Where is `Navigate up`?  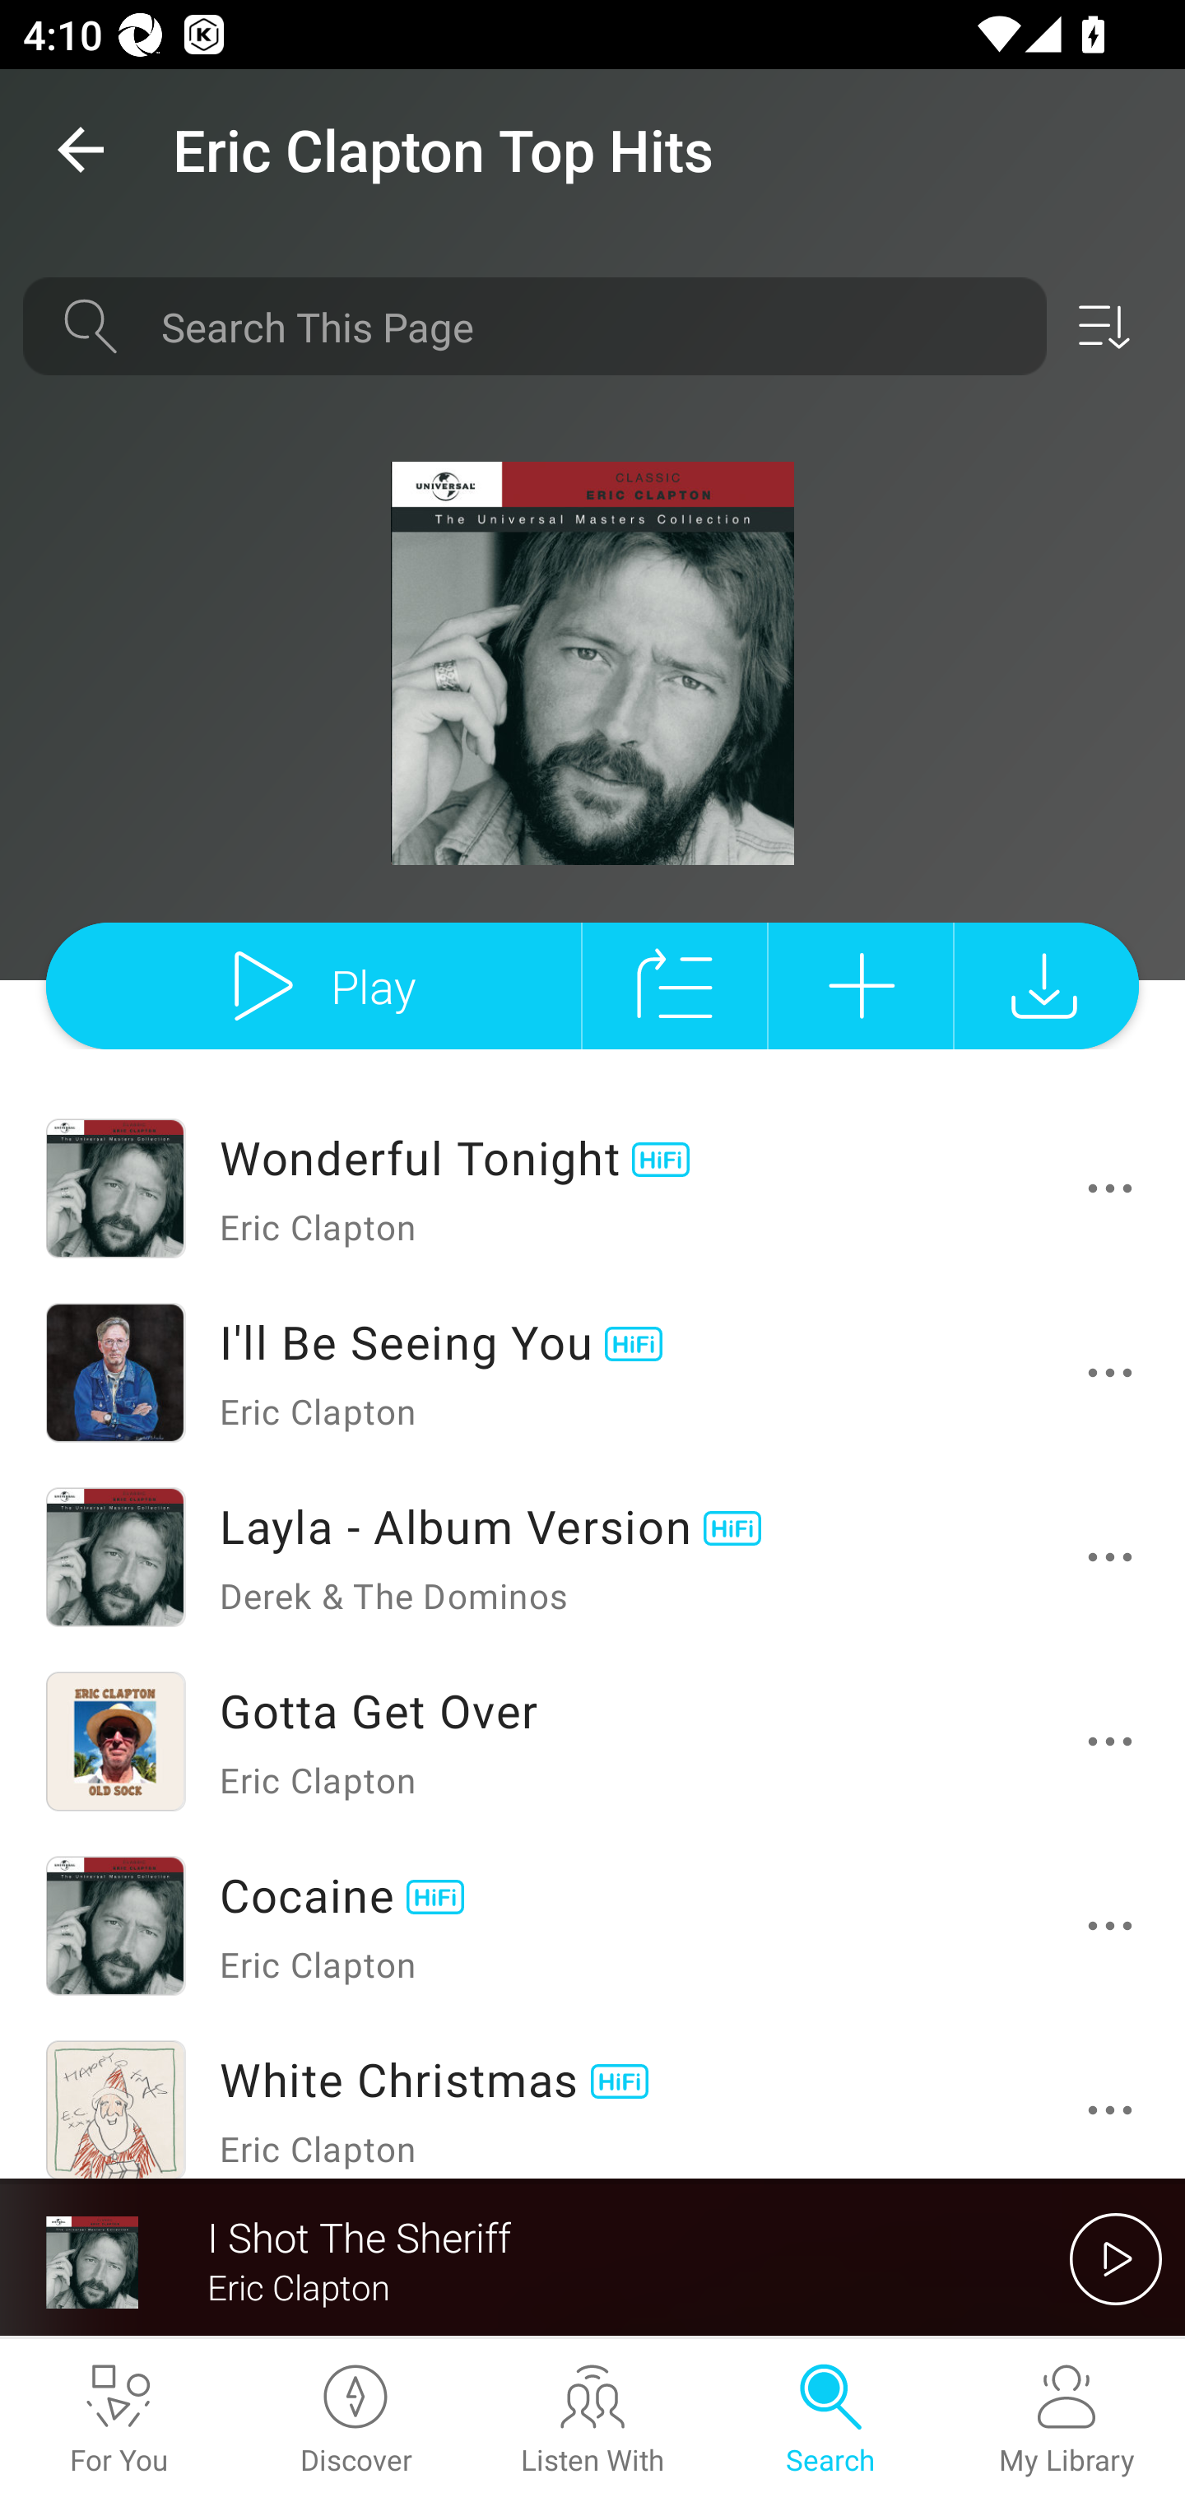 Navigate up is located at coordinates (81, 150).